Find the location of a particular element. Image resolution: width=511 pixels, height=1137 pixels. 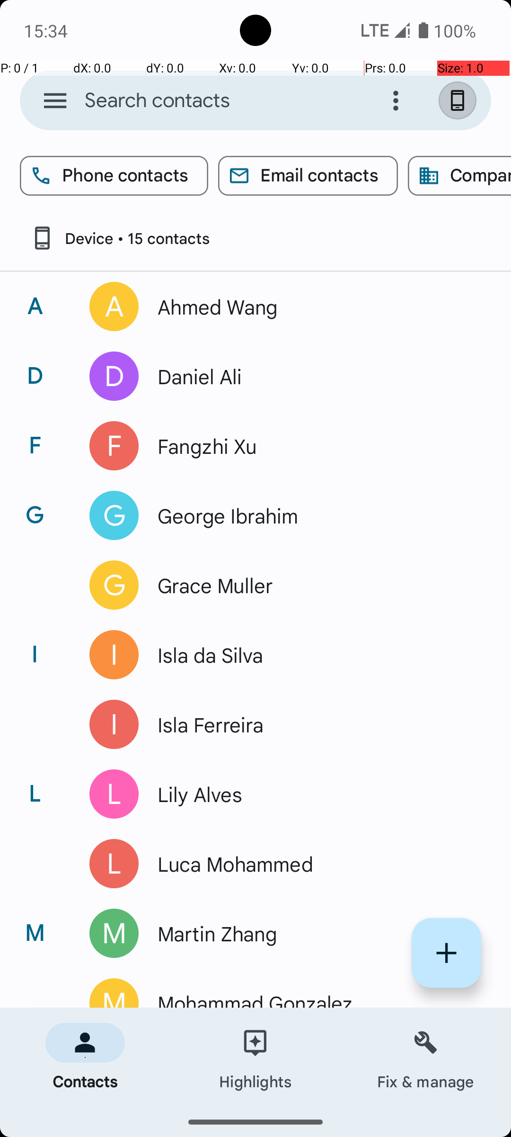

Isla da Silva is located at coordinates (314, 655).